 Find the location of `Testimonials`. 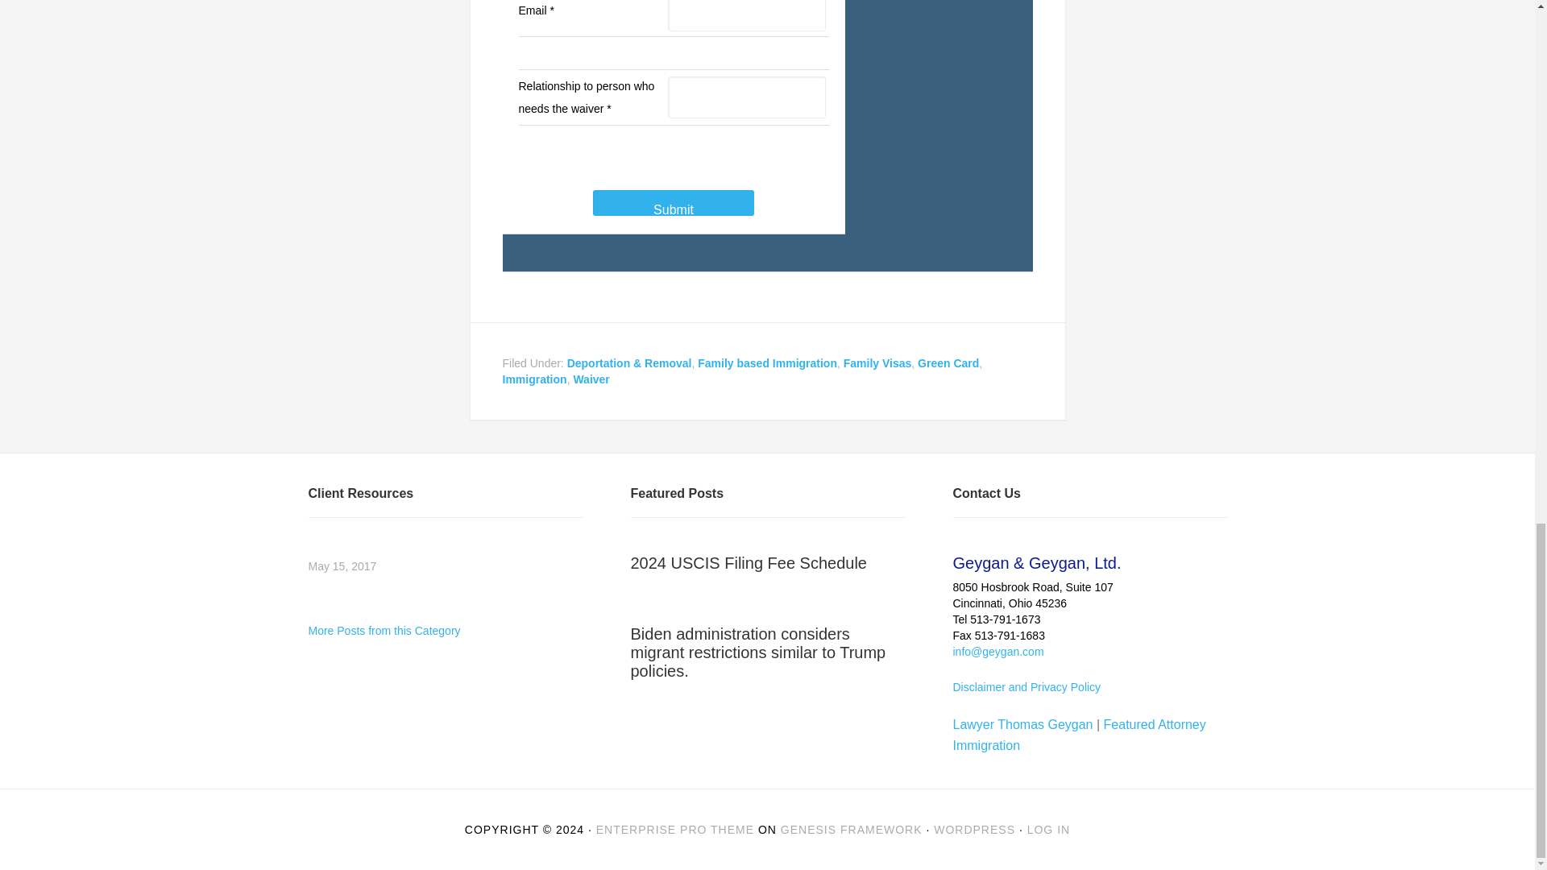

Testimonials is located at coordinates (384, 630).